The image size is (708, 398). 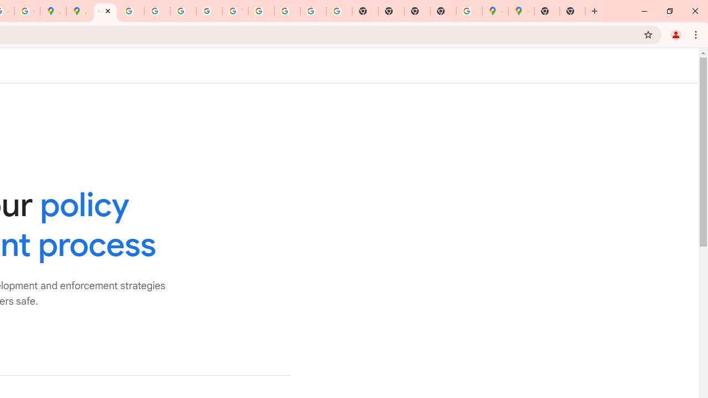 What do you see at coordinates (157, 11) in the screenshot?
I see `Privacy Help Center - Policies Help` at bounding box center [157, 11].